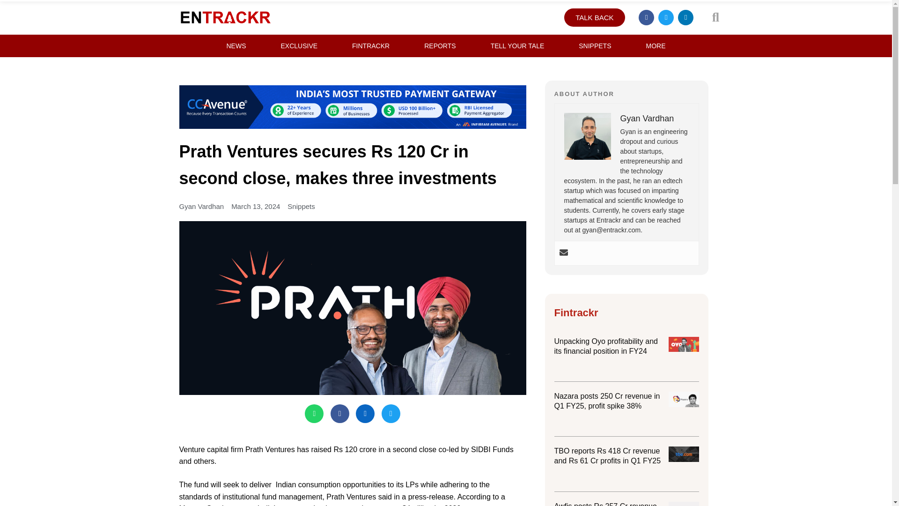 The image size is (899, 506). What do you see at coordinates (595, 46) in the screenshot?
I see `SNIPPETS` at bounding box center [595, 46].